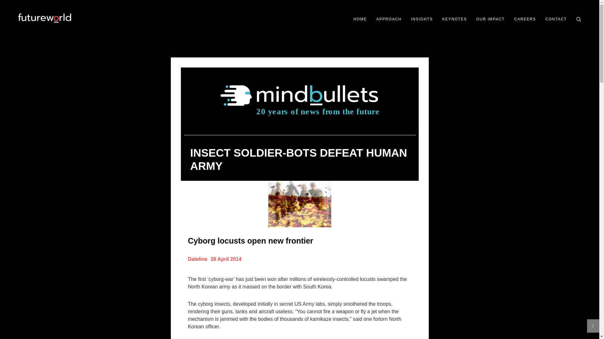 The width and height of the screenshot is (604, 339). Describe the element at coordinates (490, 19) in the screenshot. I see `OUR IMPACT` at that location.